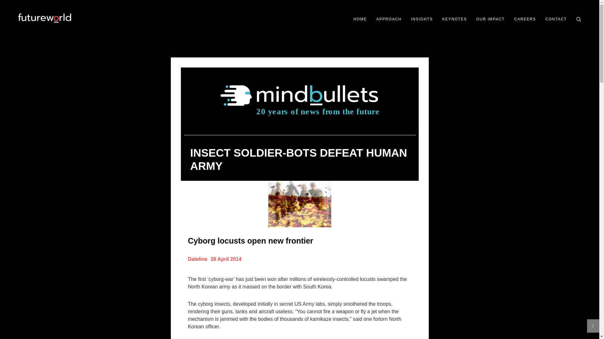 The width and height of the screenshot is (604, 339). Describe the element at coordinates (490, 19) in the screenshot. I see `OUR IMPACT` at that location.